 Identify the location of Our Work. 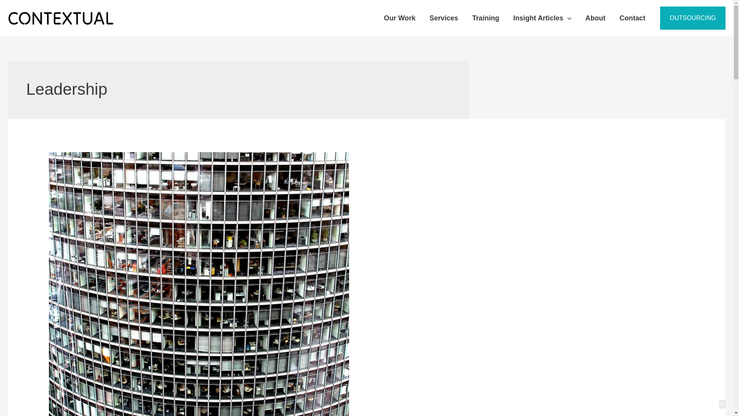
(400, 18).